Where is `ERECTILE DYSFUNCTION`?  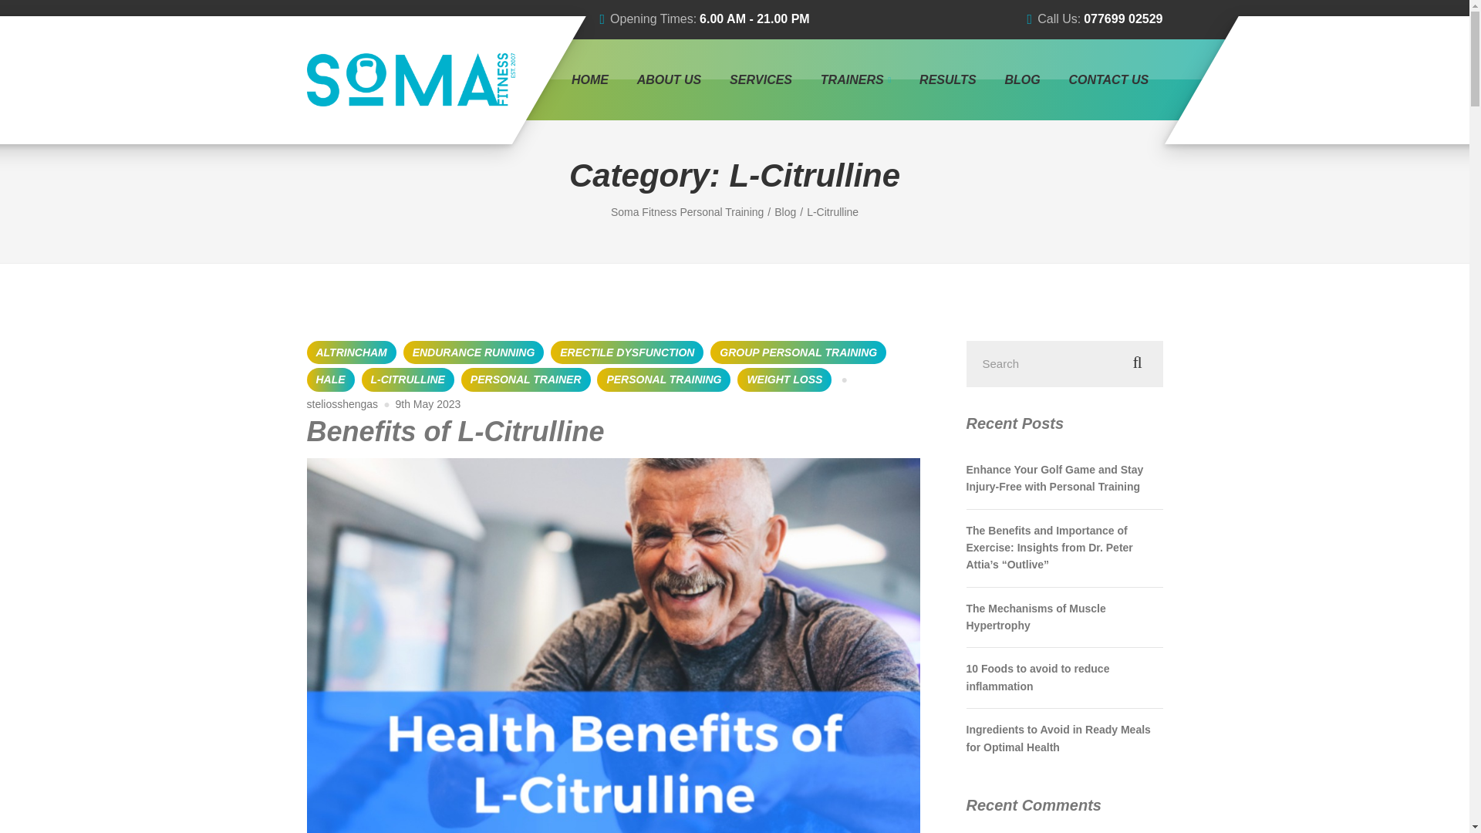 ERECTILE DYSFUNCTION is located at coordinates (627, 352).